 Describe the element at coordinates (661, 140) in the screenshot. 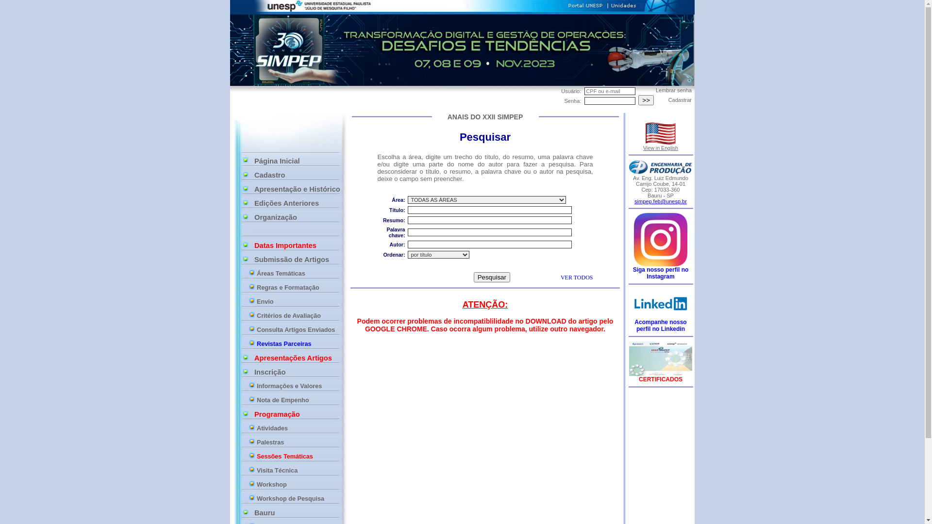

I see `View in English` at that location.